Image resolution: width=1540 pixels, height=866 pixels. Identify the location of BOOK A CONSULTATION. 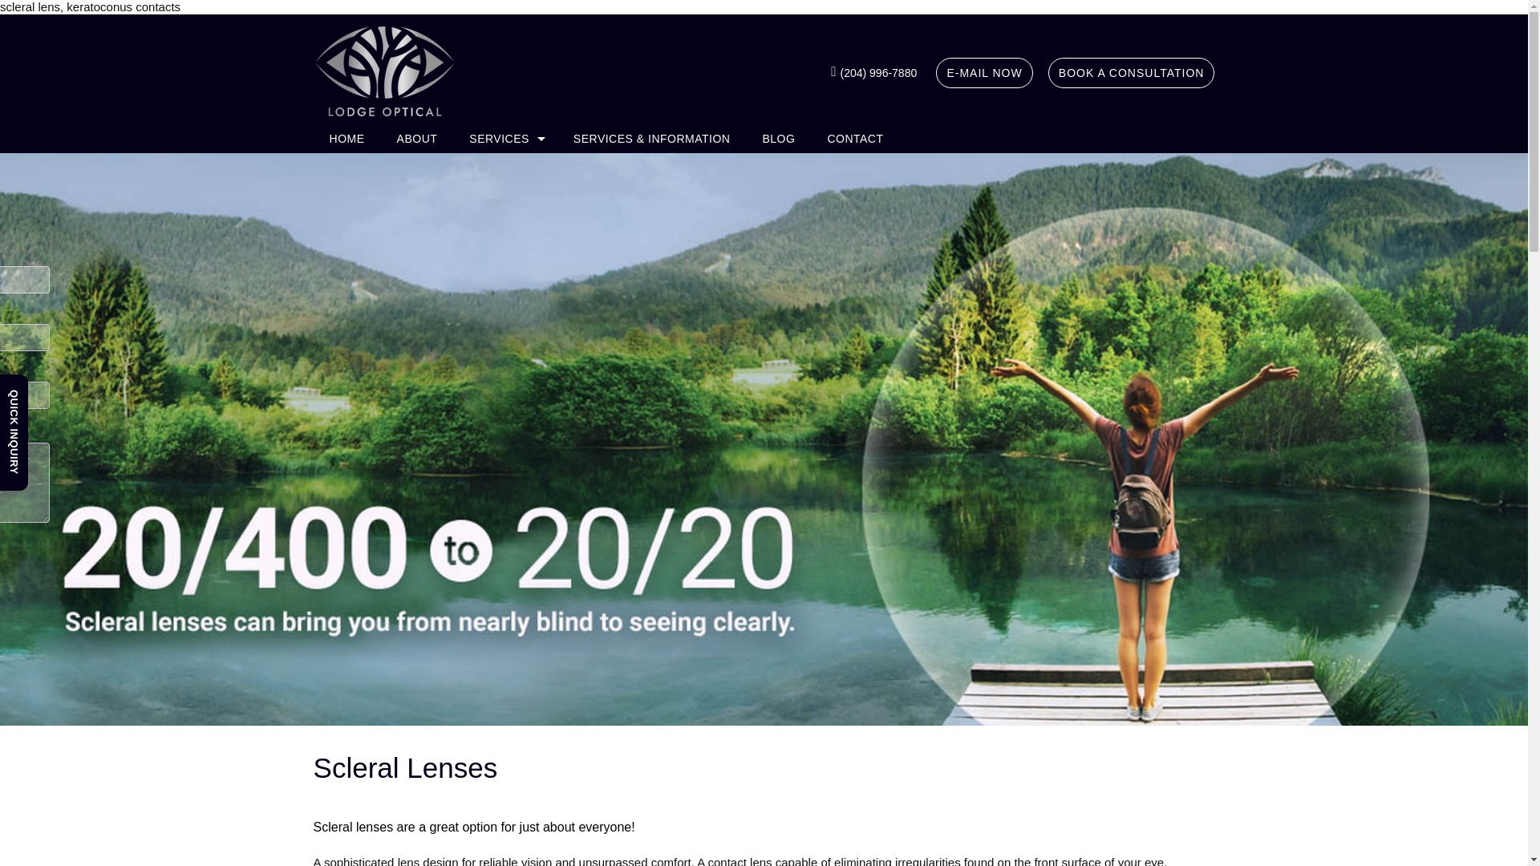
(1131, 73).